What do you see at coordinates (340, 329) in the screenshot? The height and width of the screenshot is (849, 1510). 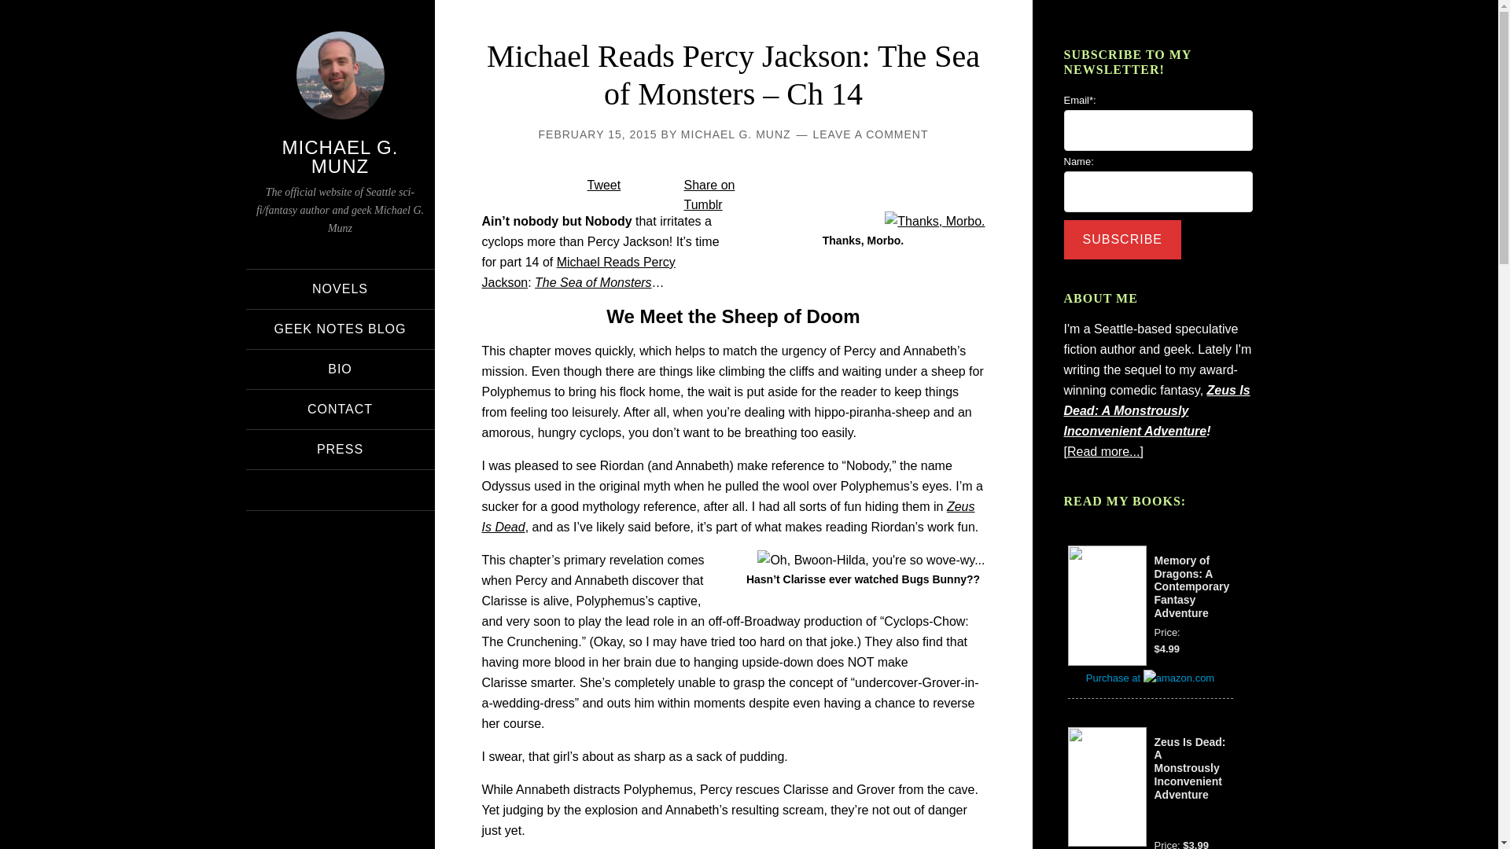 I see `Read my blog!` at bounding box center [340, 329].